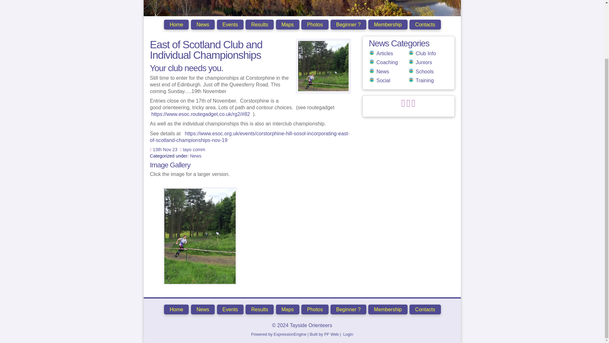  I want to click on Who to contact, so click(425, 24).